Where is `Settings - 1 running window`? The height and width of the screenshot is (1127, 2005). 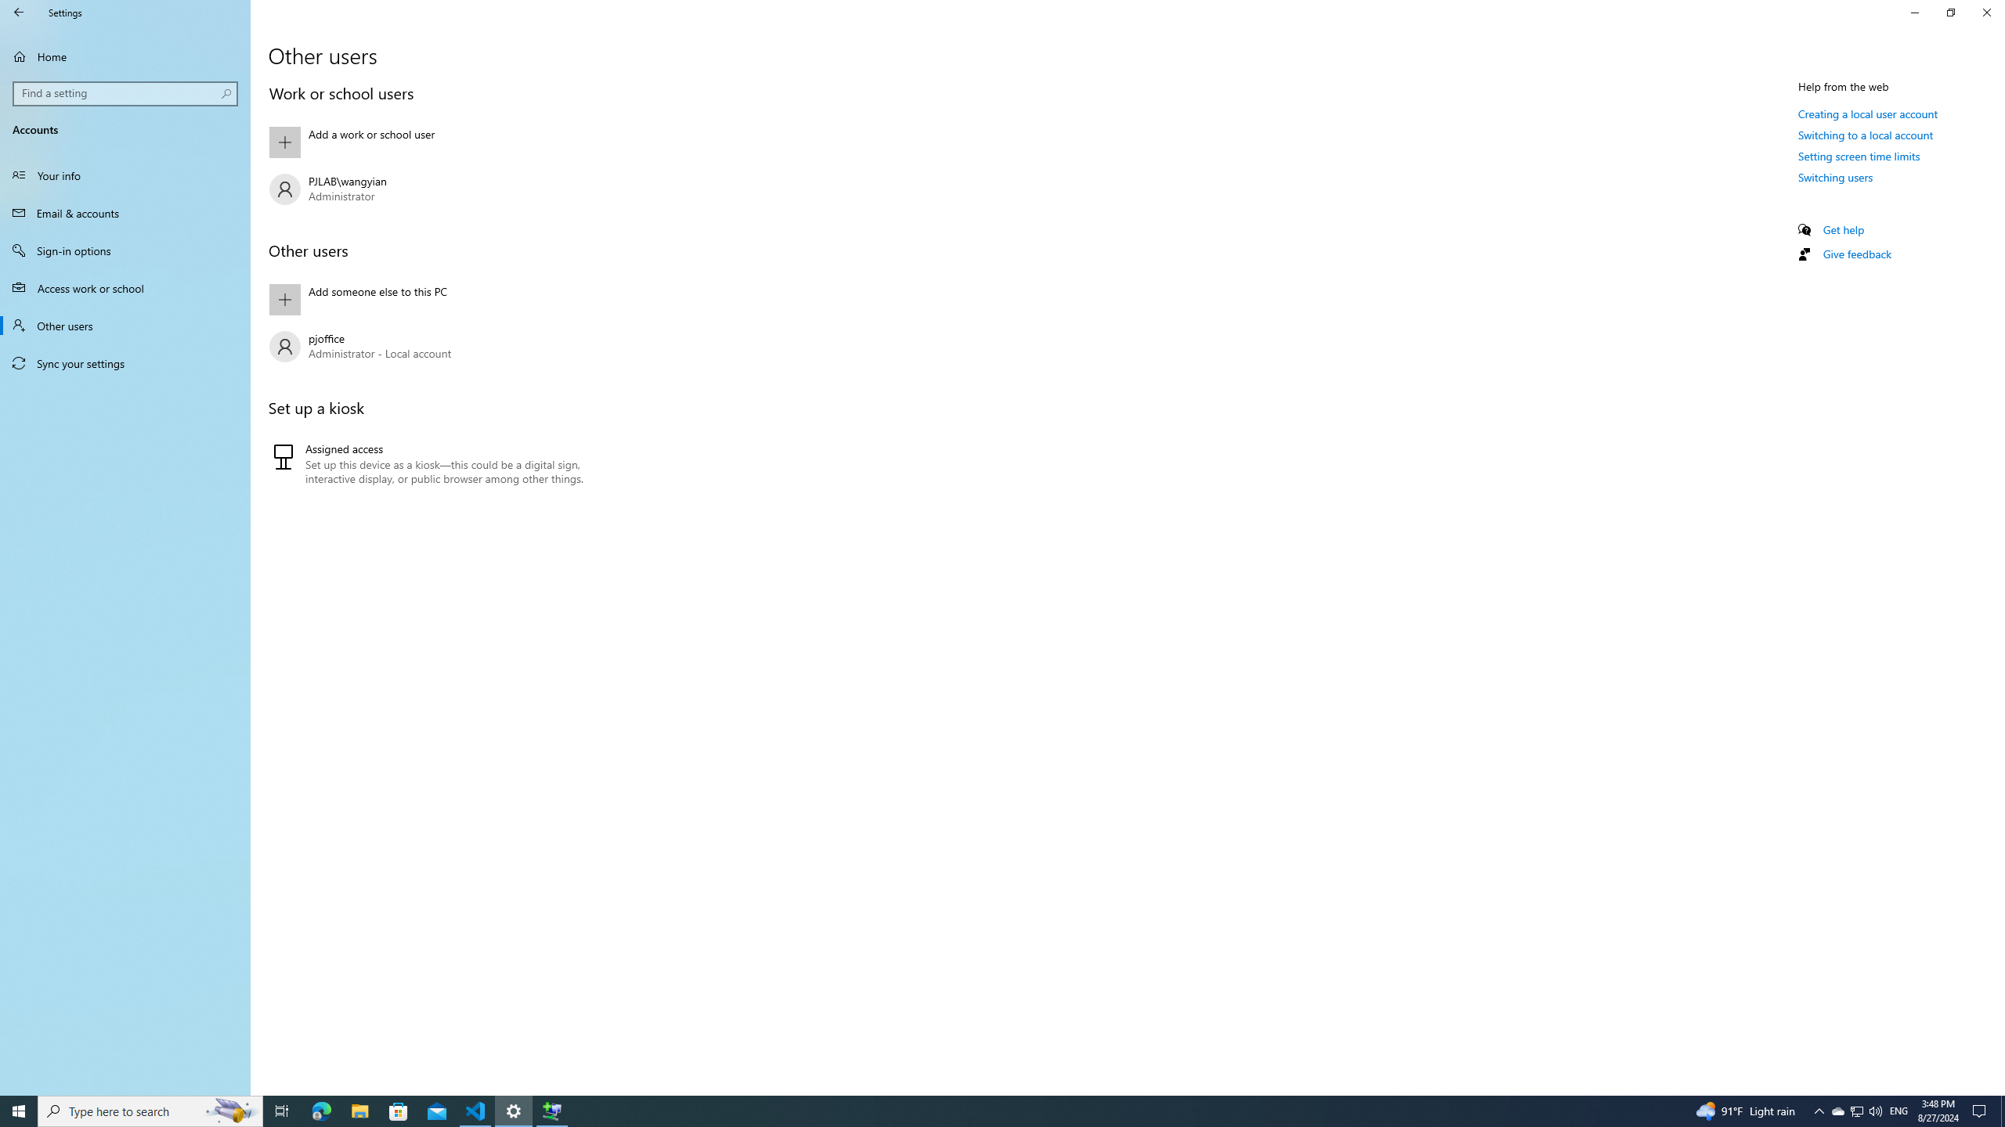 Settings - 1 running window is located at coordinates (973, 1111).